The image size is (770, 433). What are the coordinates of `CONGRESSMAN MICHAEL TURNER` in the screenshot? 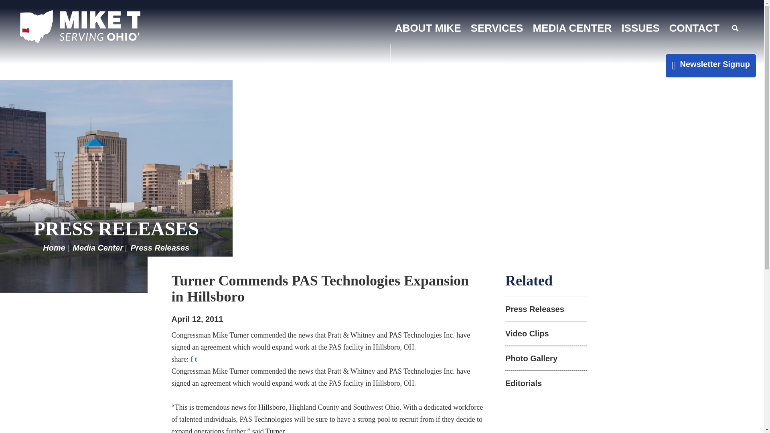 It's located at (80, 26).